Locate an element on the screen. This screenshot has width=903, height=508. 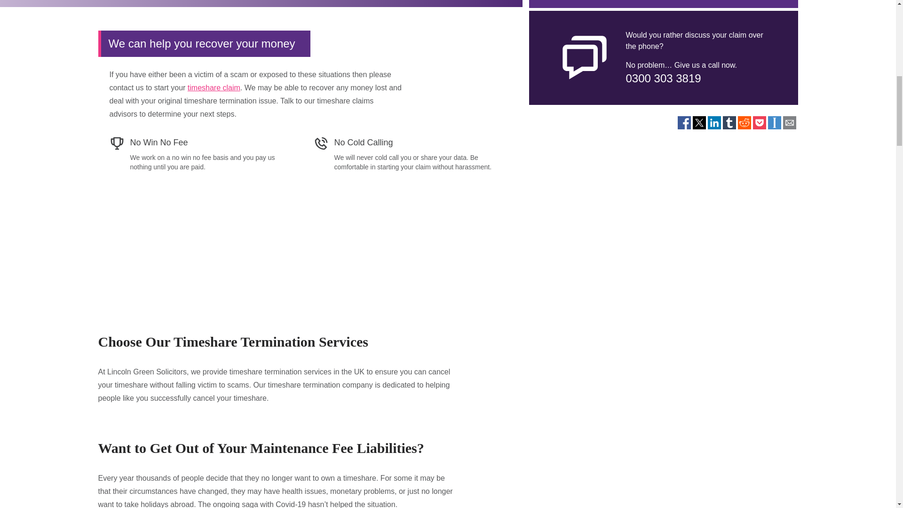
Share via Facebook is located at coordinates (684, 123).